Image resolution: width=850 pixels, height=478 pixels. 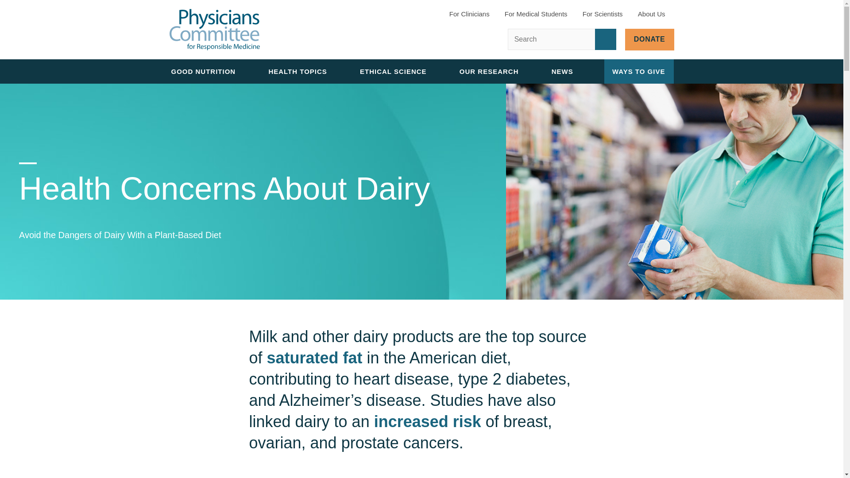 I want to click on OUR RESEARCH, so click(x=493, y=71).